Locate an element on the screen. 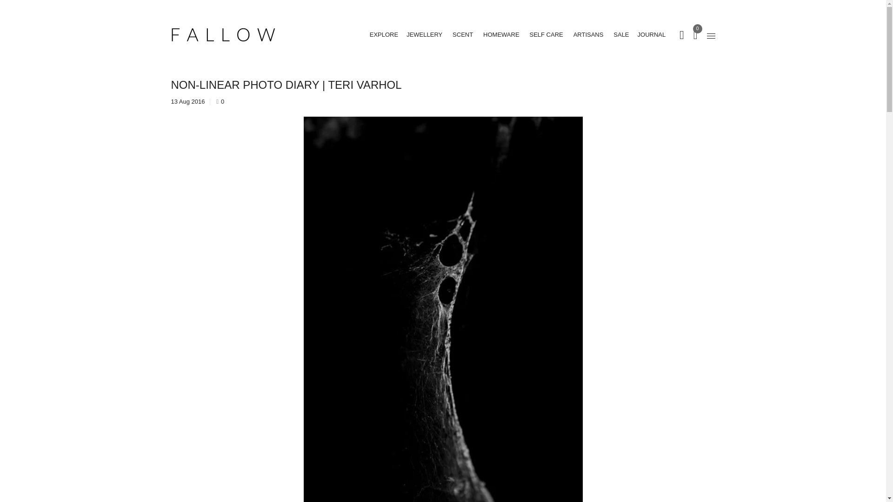  JEWELLERY is located at coordinates (424, 34).